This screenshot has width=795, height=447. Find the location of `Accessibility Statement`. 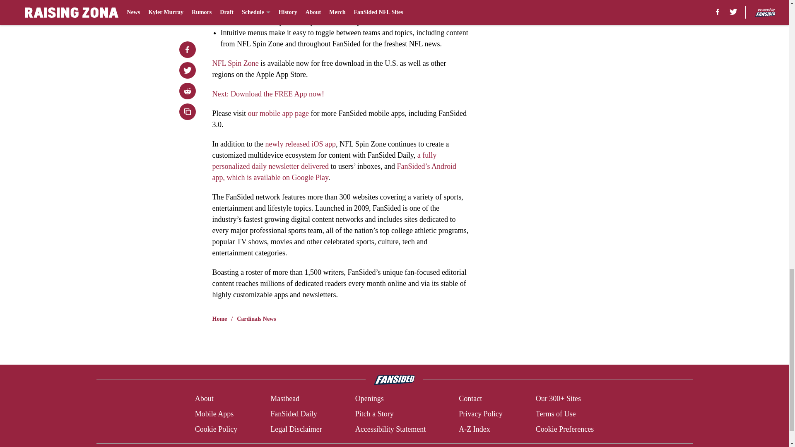

Accessibility Statement is located at coordinates (390, 429).